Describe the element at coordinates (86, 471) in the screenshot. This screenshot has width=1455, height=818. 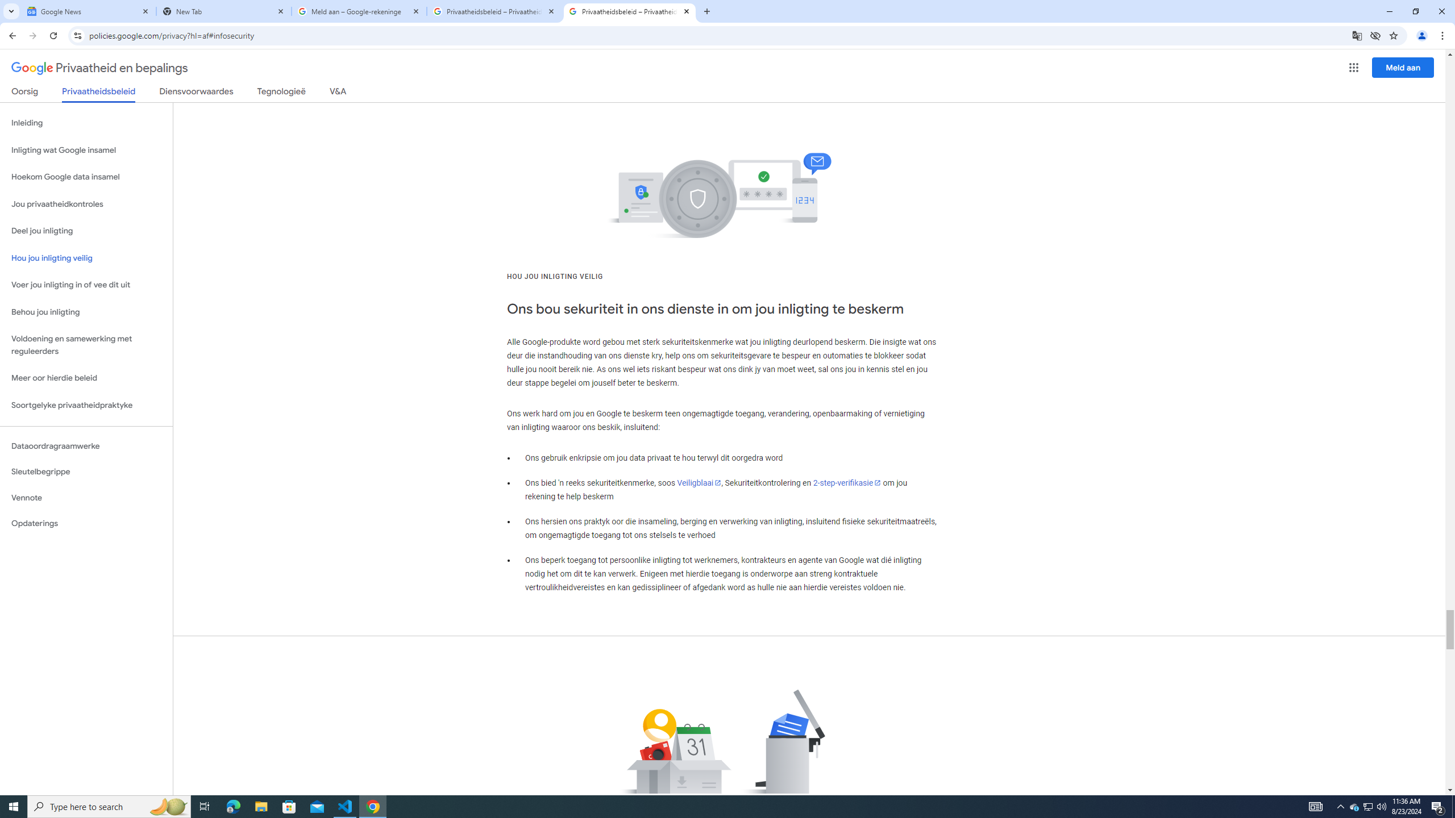
I see `Sleutelbegrippe` at that location.